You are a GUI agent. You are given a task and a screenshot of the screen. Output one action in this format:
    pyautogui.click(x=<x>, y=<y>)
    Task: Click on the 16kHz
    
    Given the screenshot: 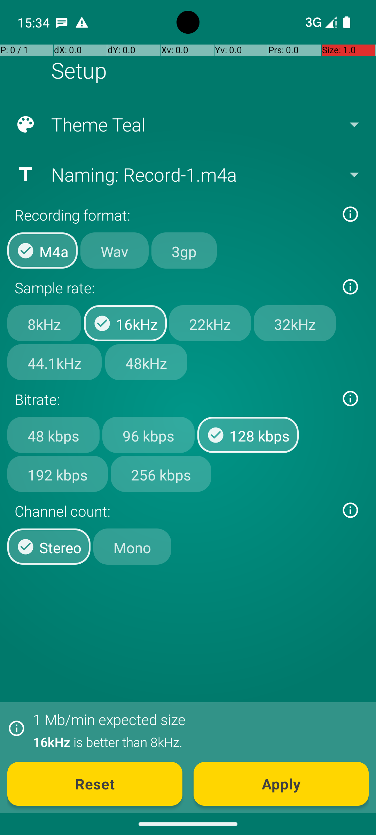 What is the action you would take?
    pyautogui.click(x=125, y=323)
    